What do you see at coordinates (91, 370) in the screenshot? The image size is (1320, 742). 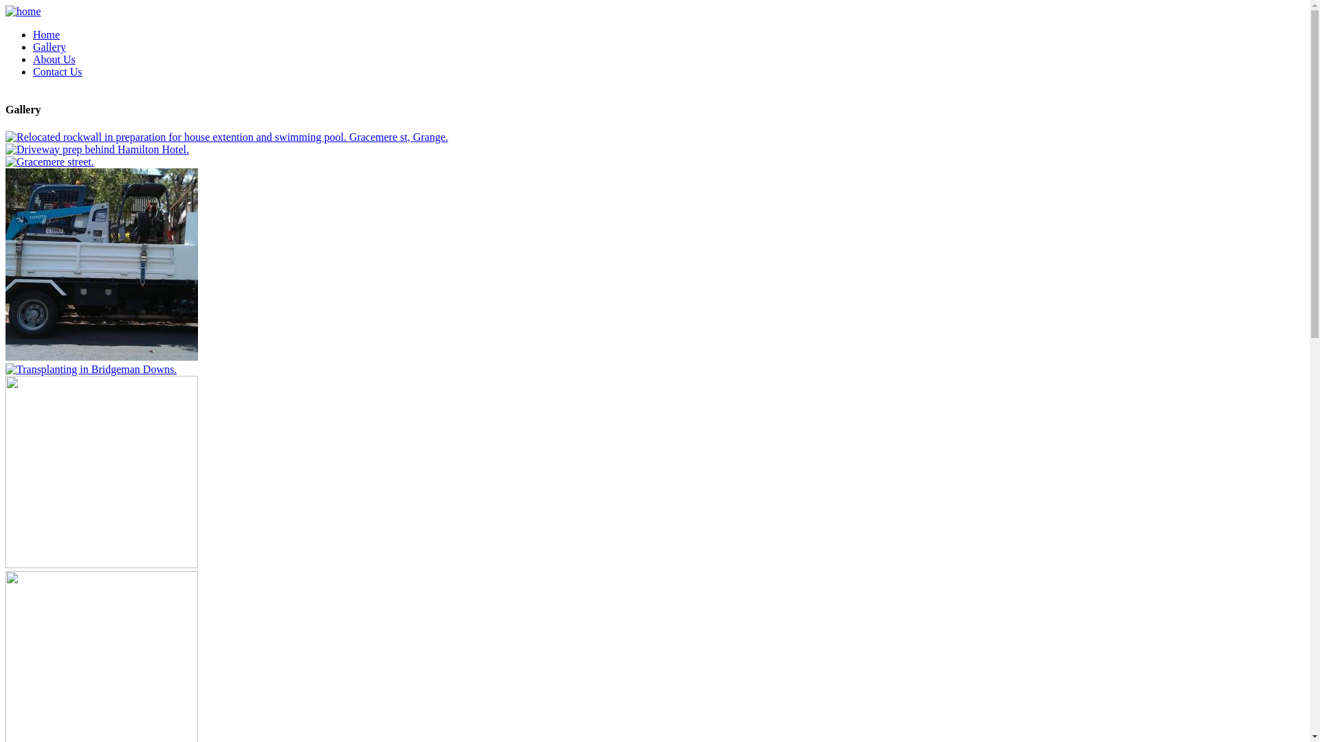 I see `Transplanting in Bridgeman Downs.` at bounding box center [91, 370].